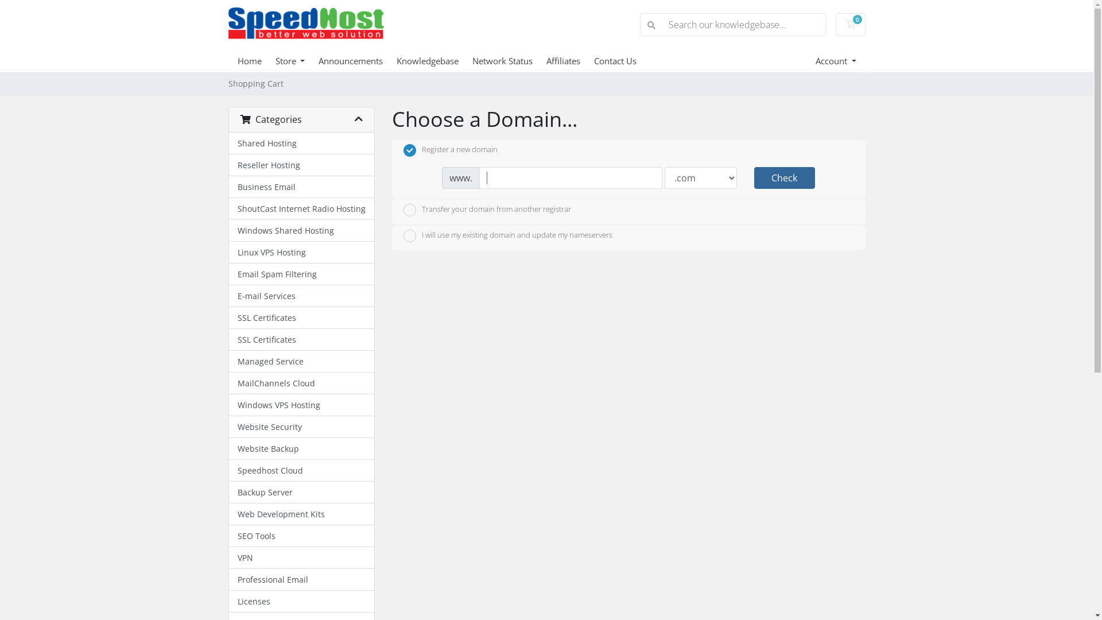 The image size is (1102, 620). What do you see at coordinates (510, 61) in the screenshot?
I see `Network Status` at bounding box center [510, 61].